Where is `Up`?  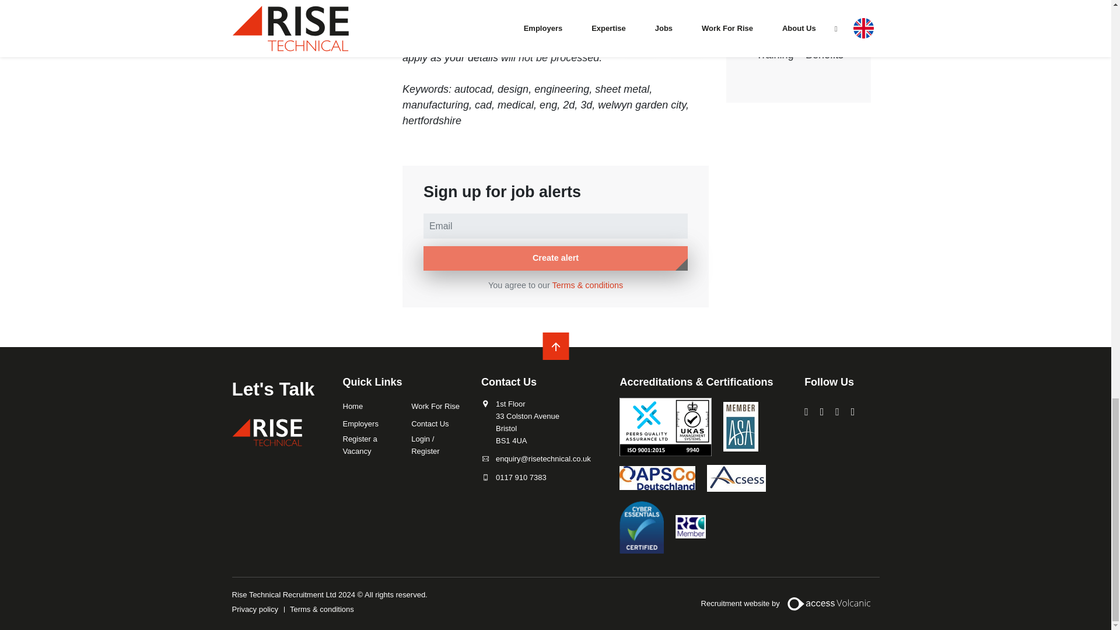
Up is located at coordinates (555, 346).